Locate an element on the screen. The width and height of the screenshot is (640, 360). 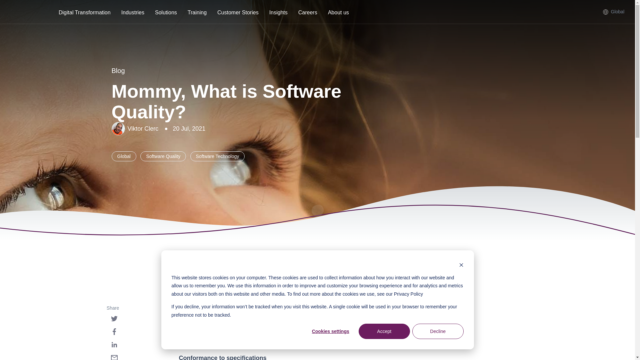
Solutions is located at coordinates (166, 13).